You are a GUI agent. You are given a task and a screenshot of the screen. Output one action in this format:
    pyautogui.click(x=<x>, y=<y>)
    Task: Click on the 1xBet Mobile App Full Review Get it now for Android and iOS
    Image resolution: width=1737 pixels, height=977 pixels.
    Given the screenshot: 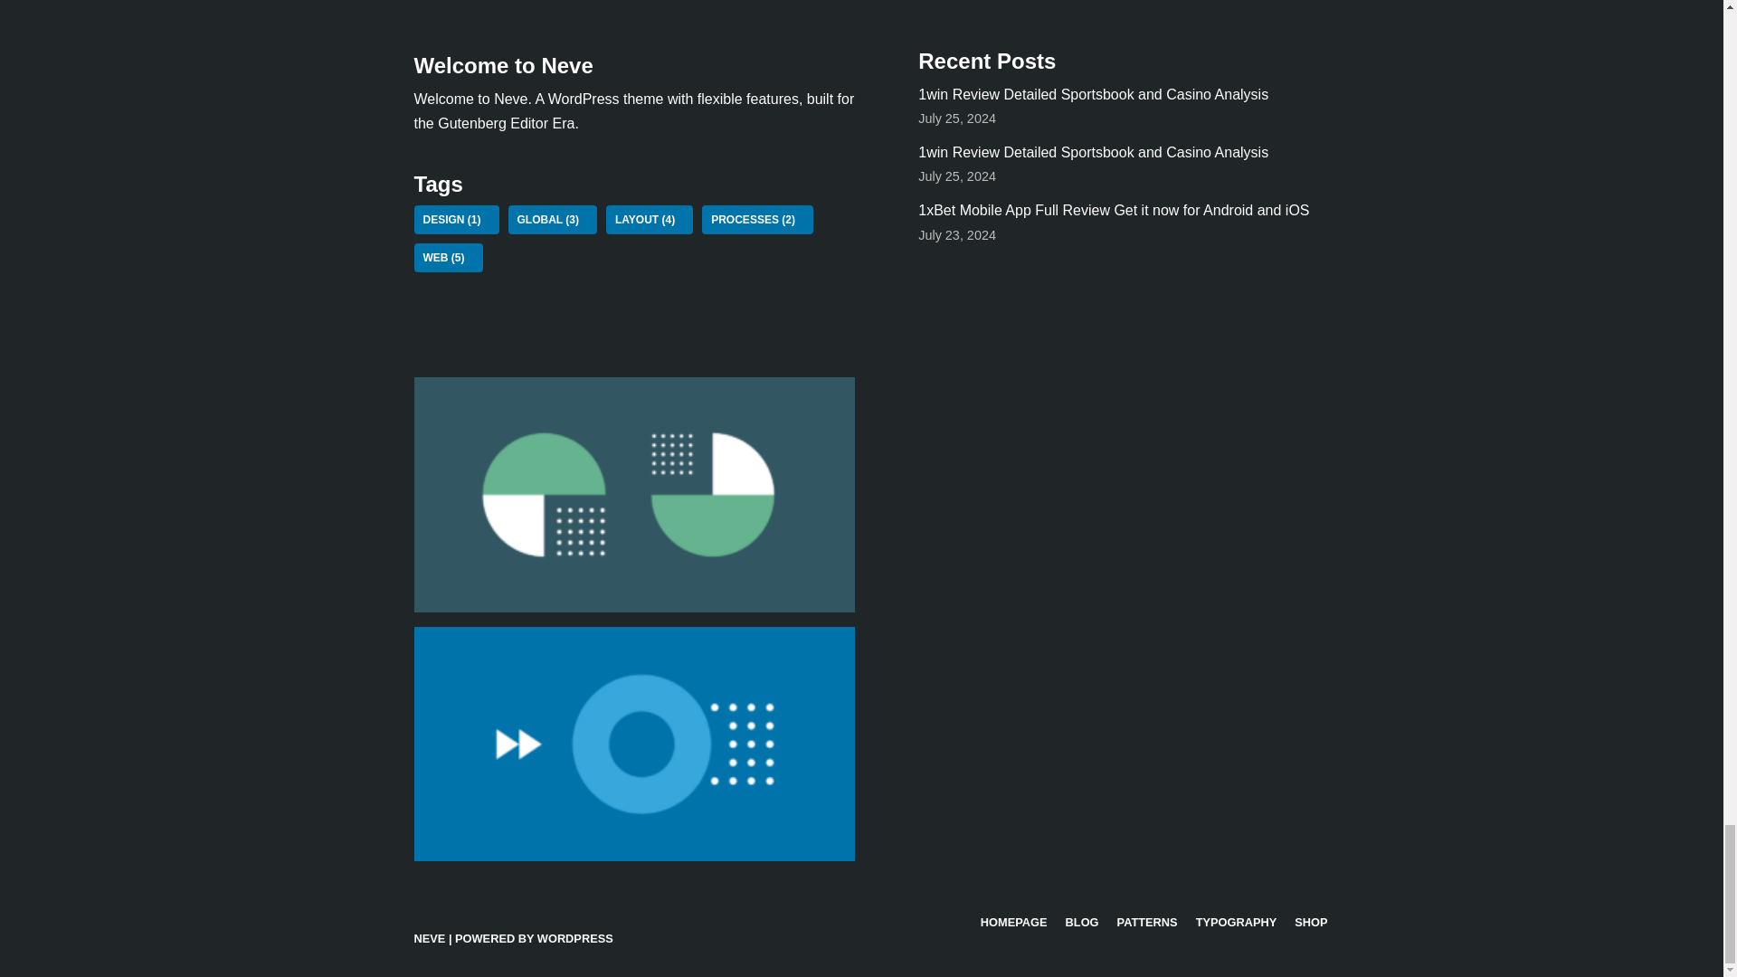 What is the action you would take?
    pyautogui.click(x=1114, y=210)
    